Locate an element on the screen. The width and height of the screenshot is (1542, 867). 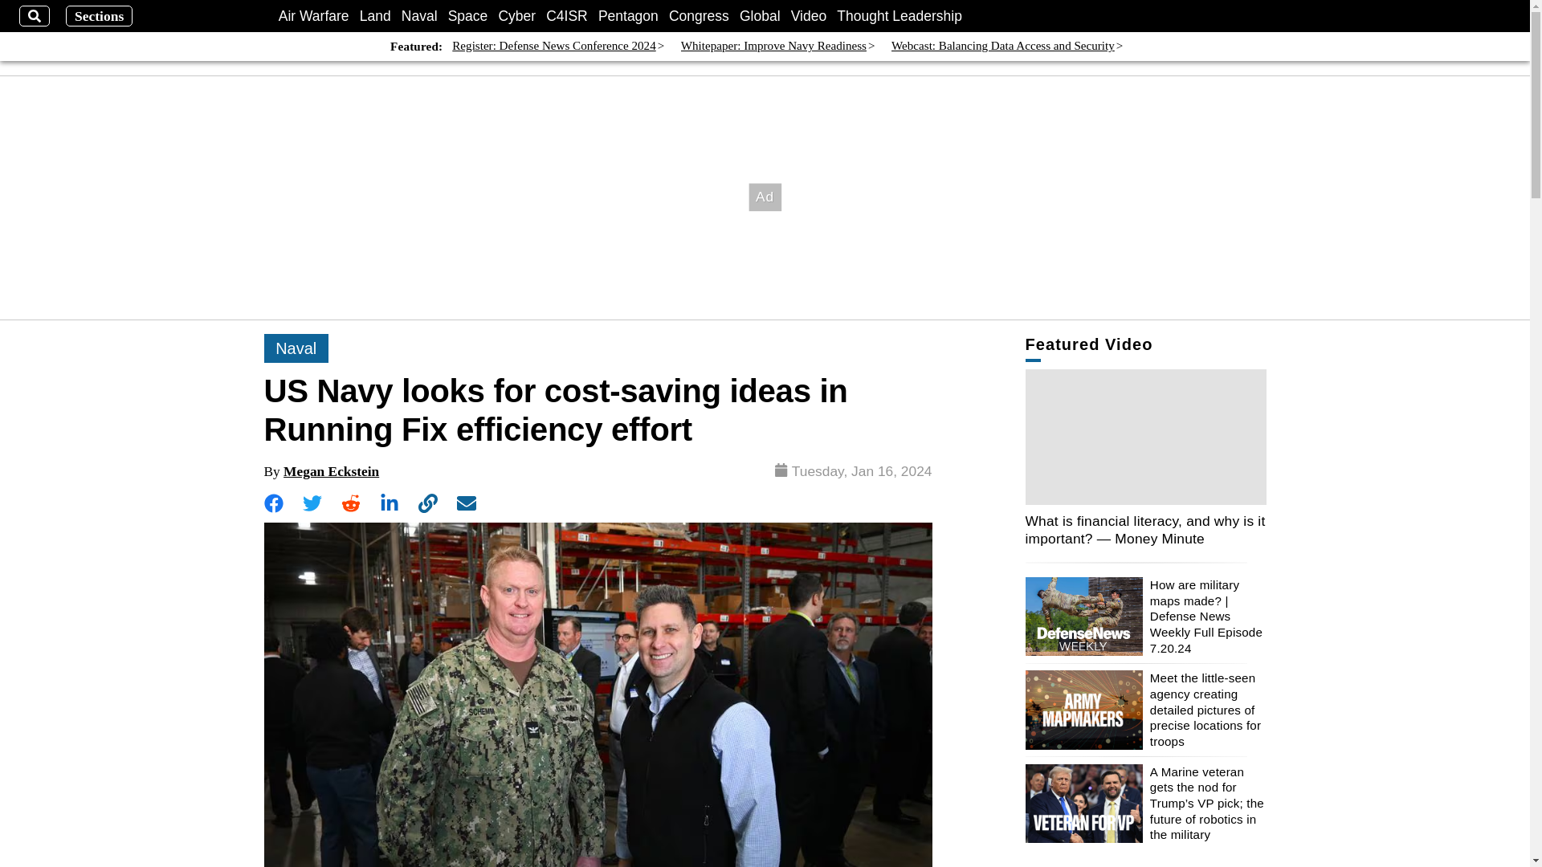
Space is located at coordinates (468, 16).